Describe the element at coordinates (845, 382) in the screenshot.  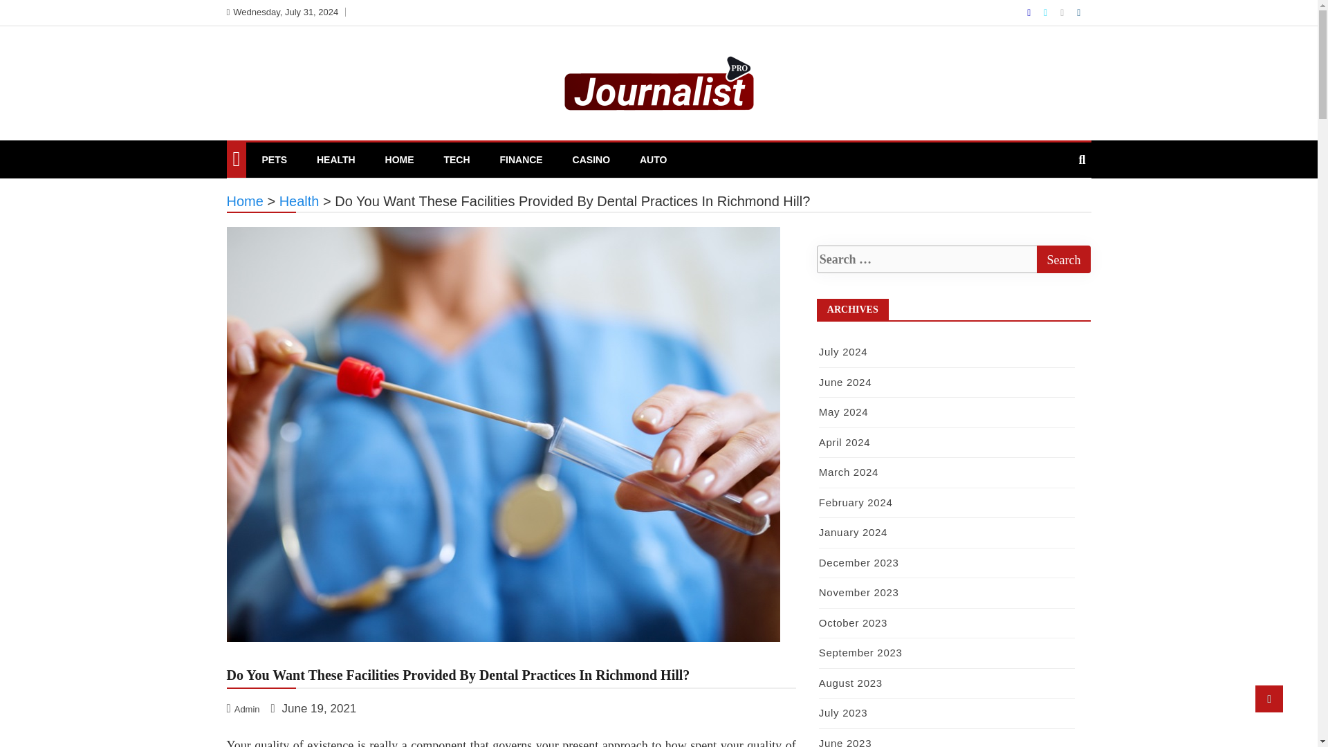
I see `June 2024` at that location.